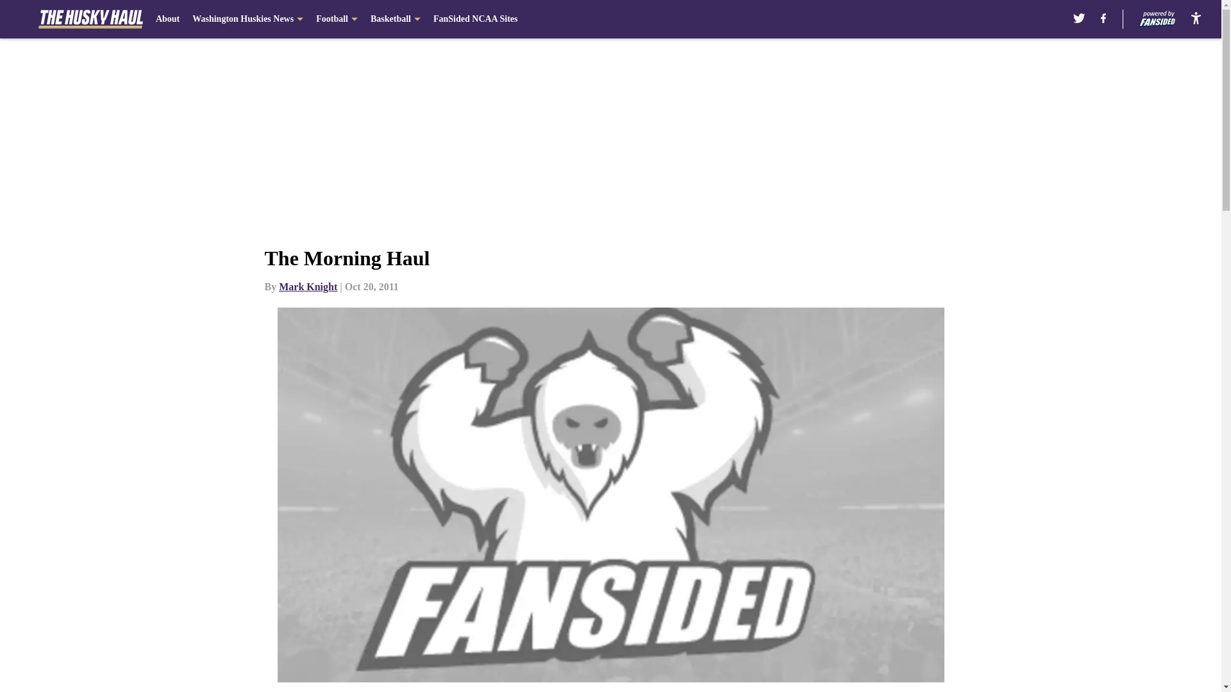  I want to click on Mark Knight, so click(308, 286).